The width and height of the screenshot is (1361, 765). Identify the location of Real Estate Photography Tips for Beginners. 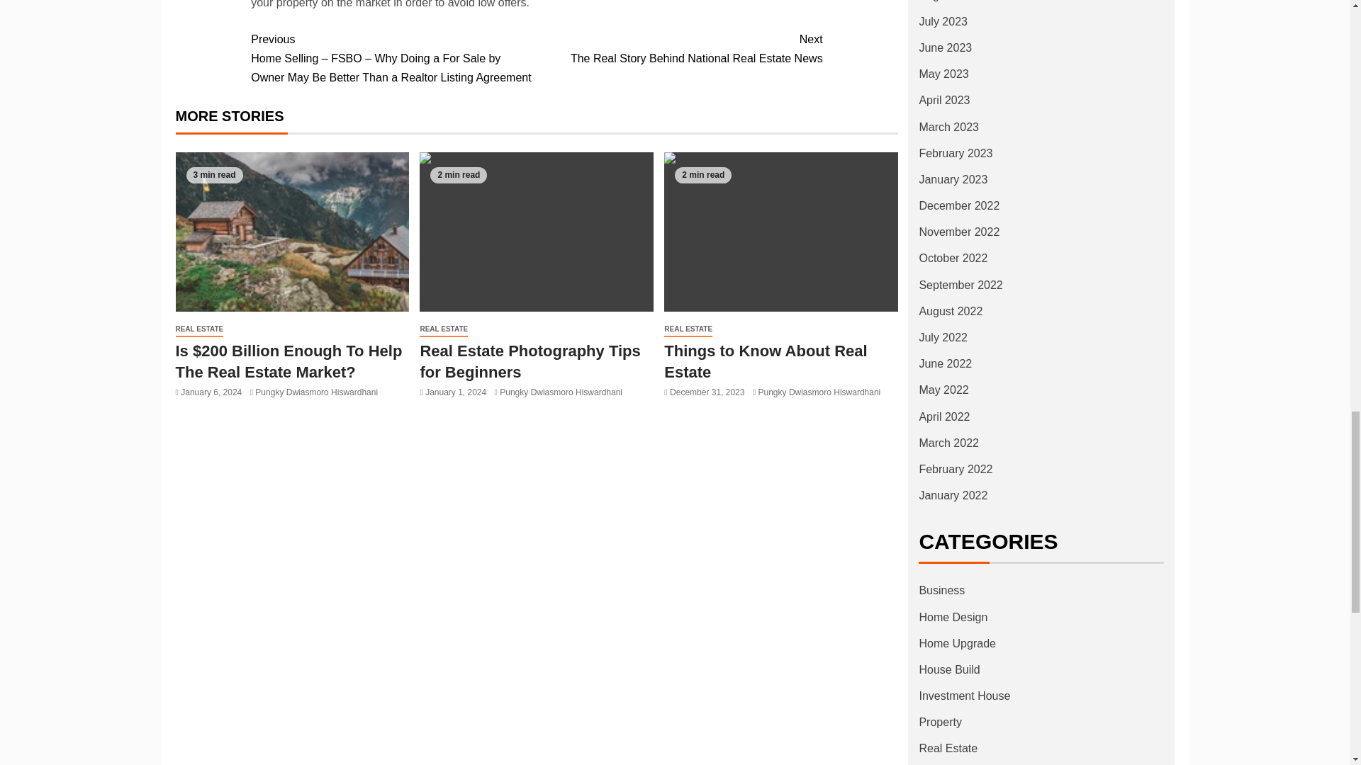
(200, 329).